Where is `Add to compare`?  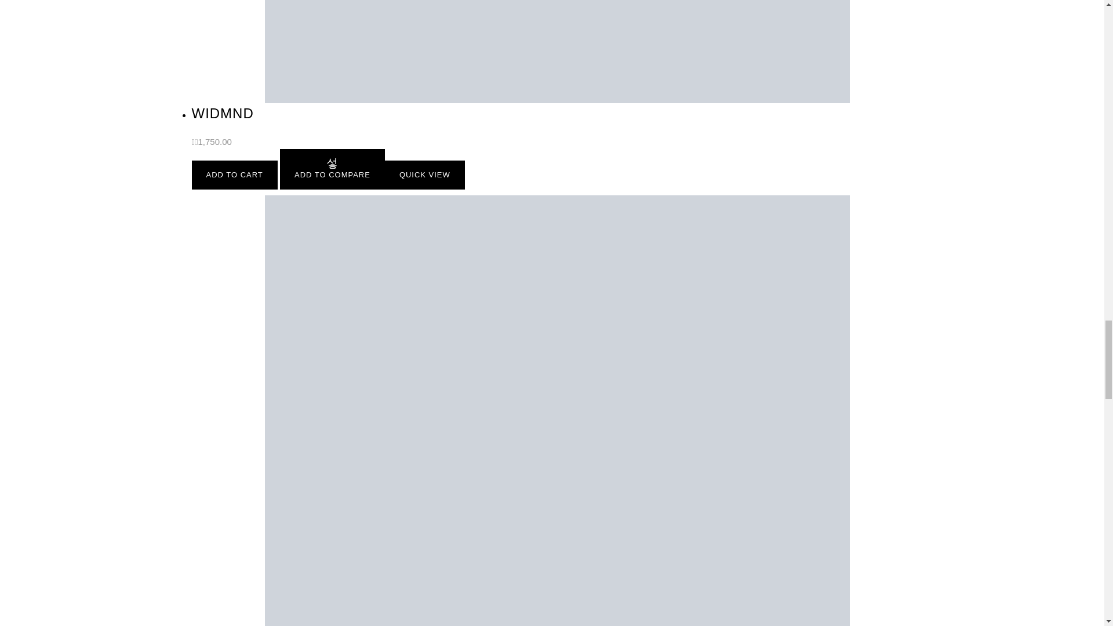
Add to compare is located at coordinates (333, 169).